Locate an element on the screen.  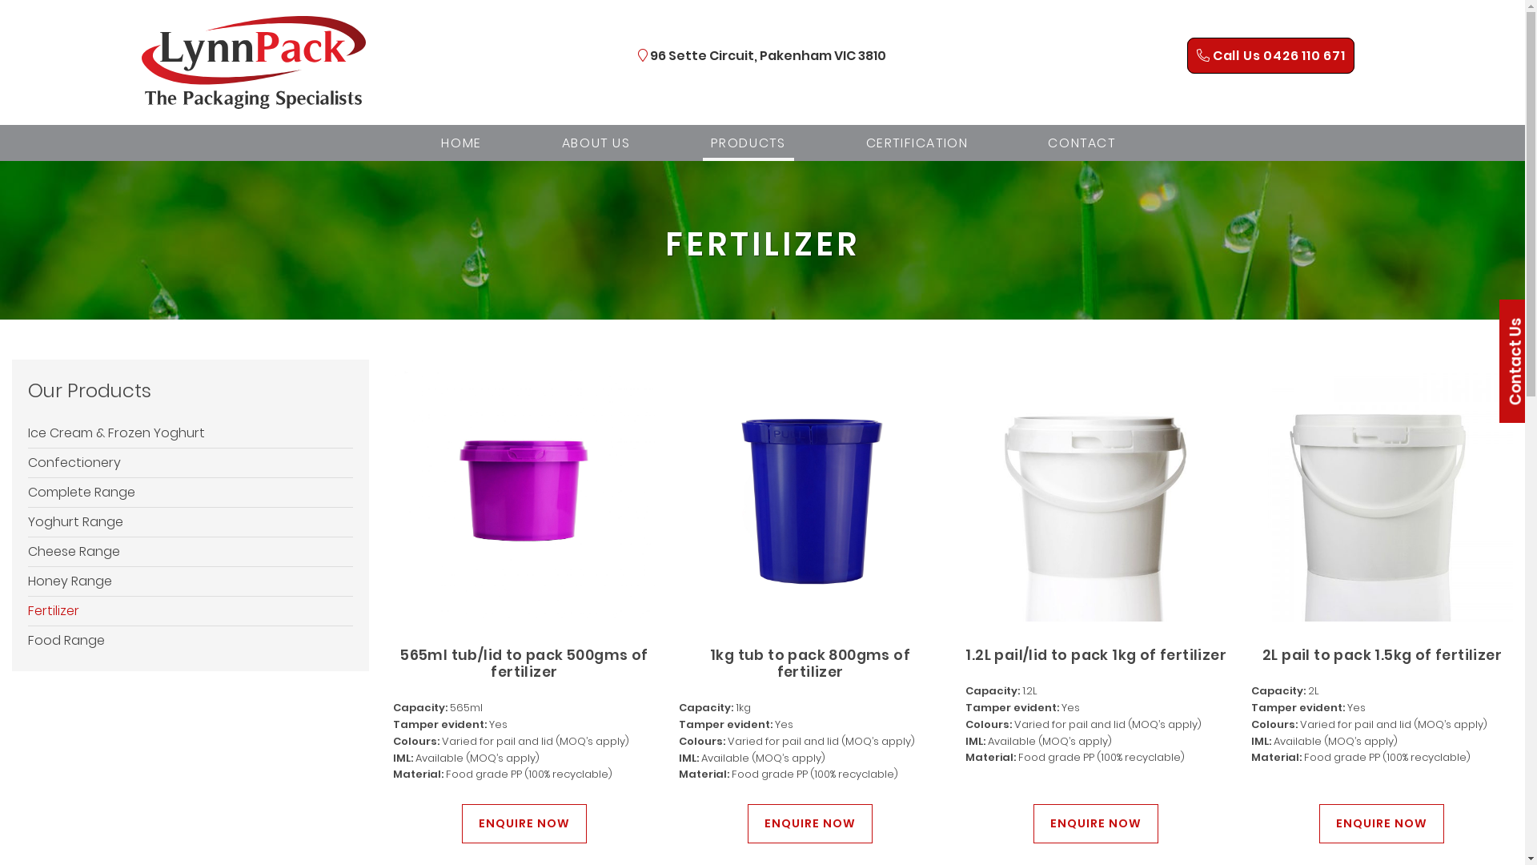
Yoghurt Range is located at coordinates (191, 522).